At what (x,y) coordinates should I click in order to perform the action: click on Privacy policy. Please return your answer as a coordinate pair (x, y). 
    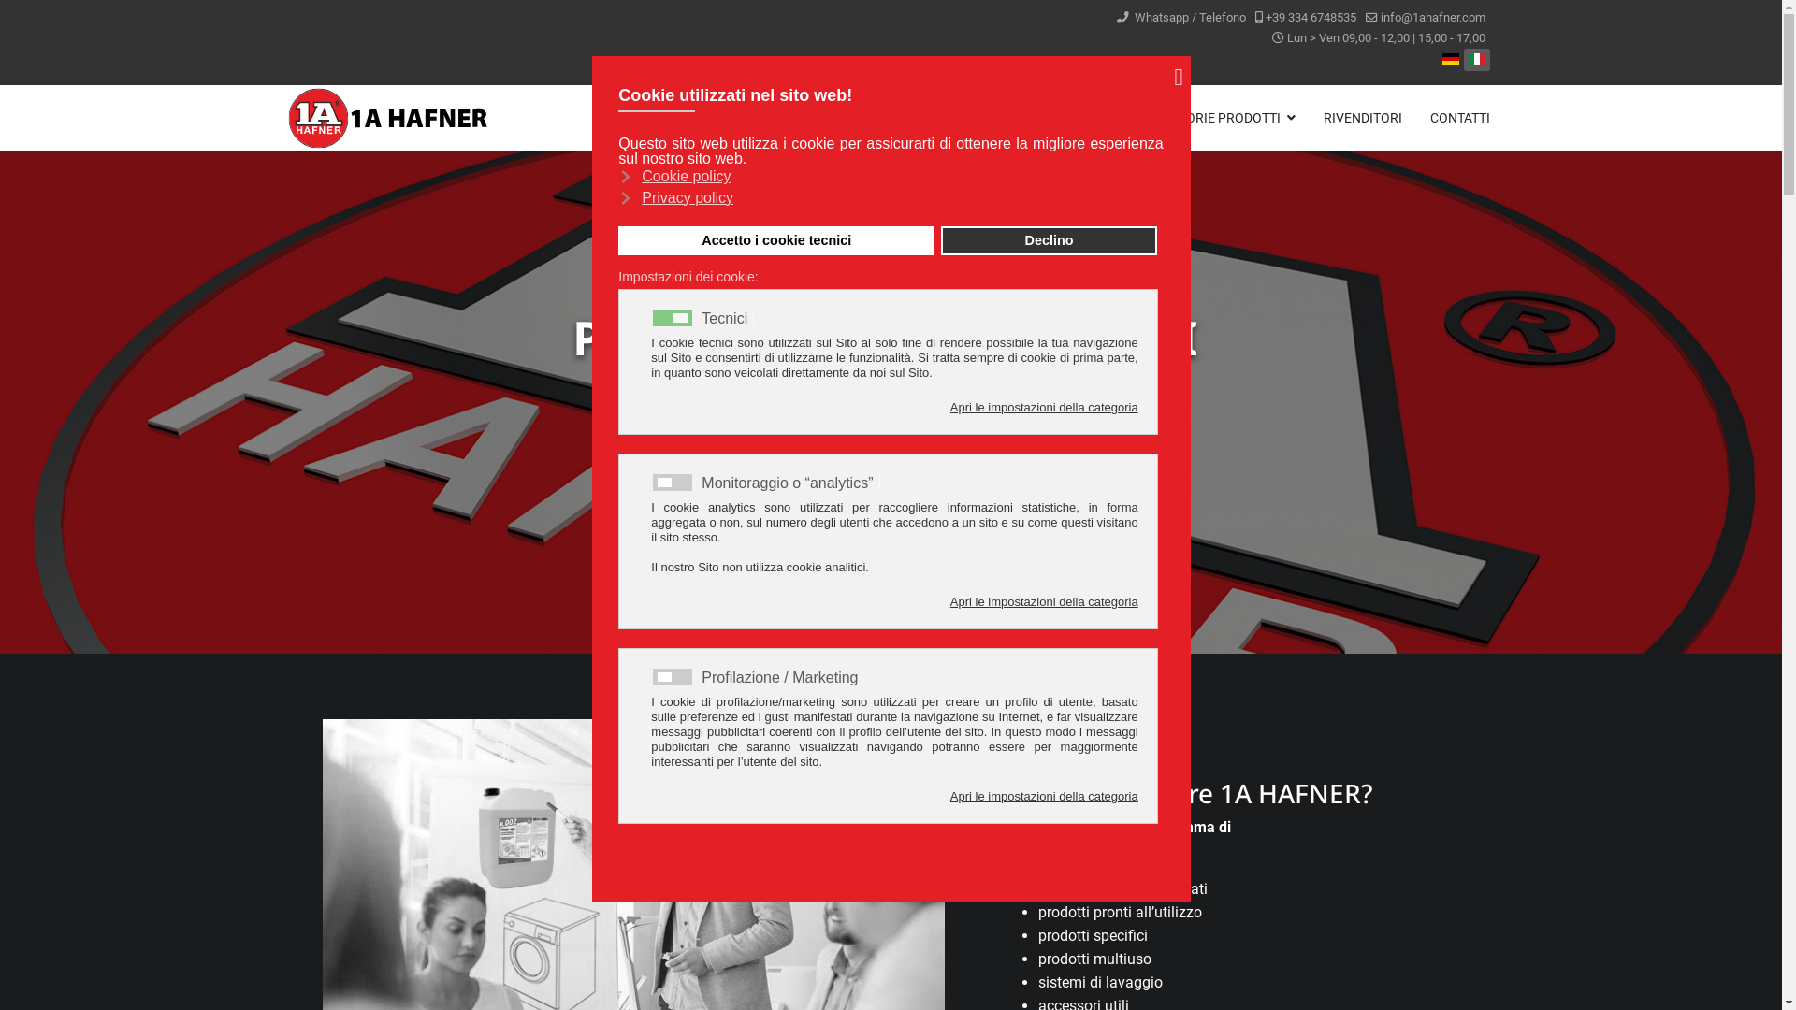
    Looking at the image, I should click on (889, 197).